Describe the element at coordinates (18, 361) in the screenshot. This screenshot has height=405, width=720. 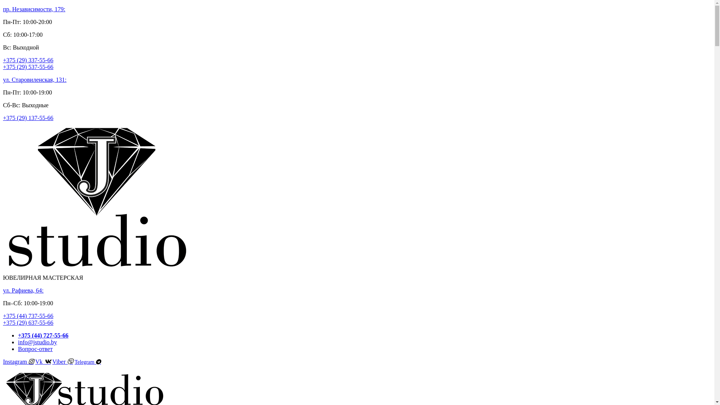
I see `Instagram` at that location.